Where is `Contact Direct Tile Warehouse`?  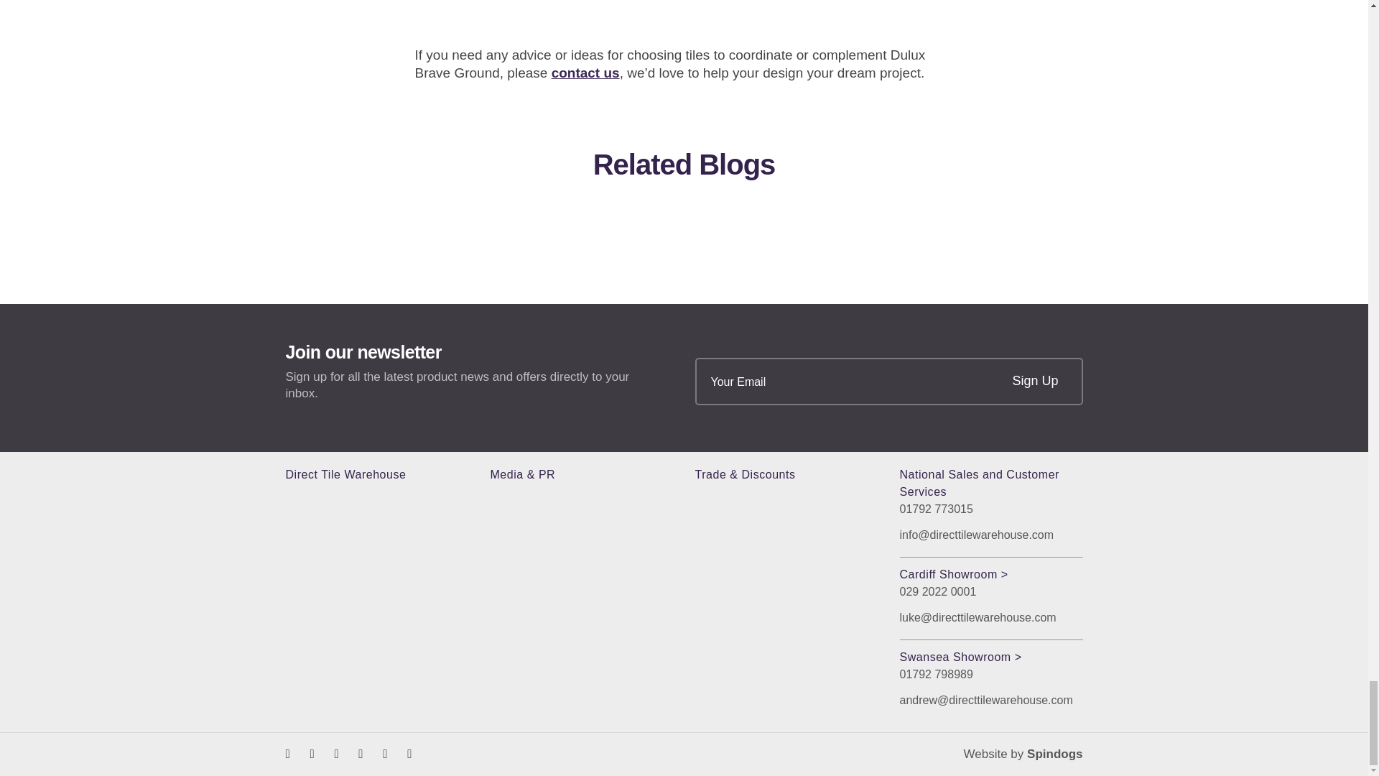
Contact Direct Tile Warehouse is located at coordinates (585, 73).